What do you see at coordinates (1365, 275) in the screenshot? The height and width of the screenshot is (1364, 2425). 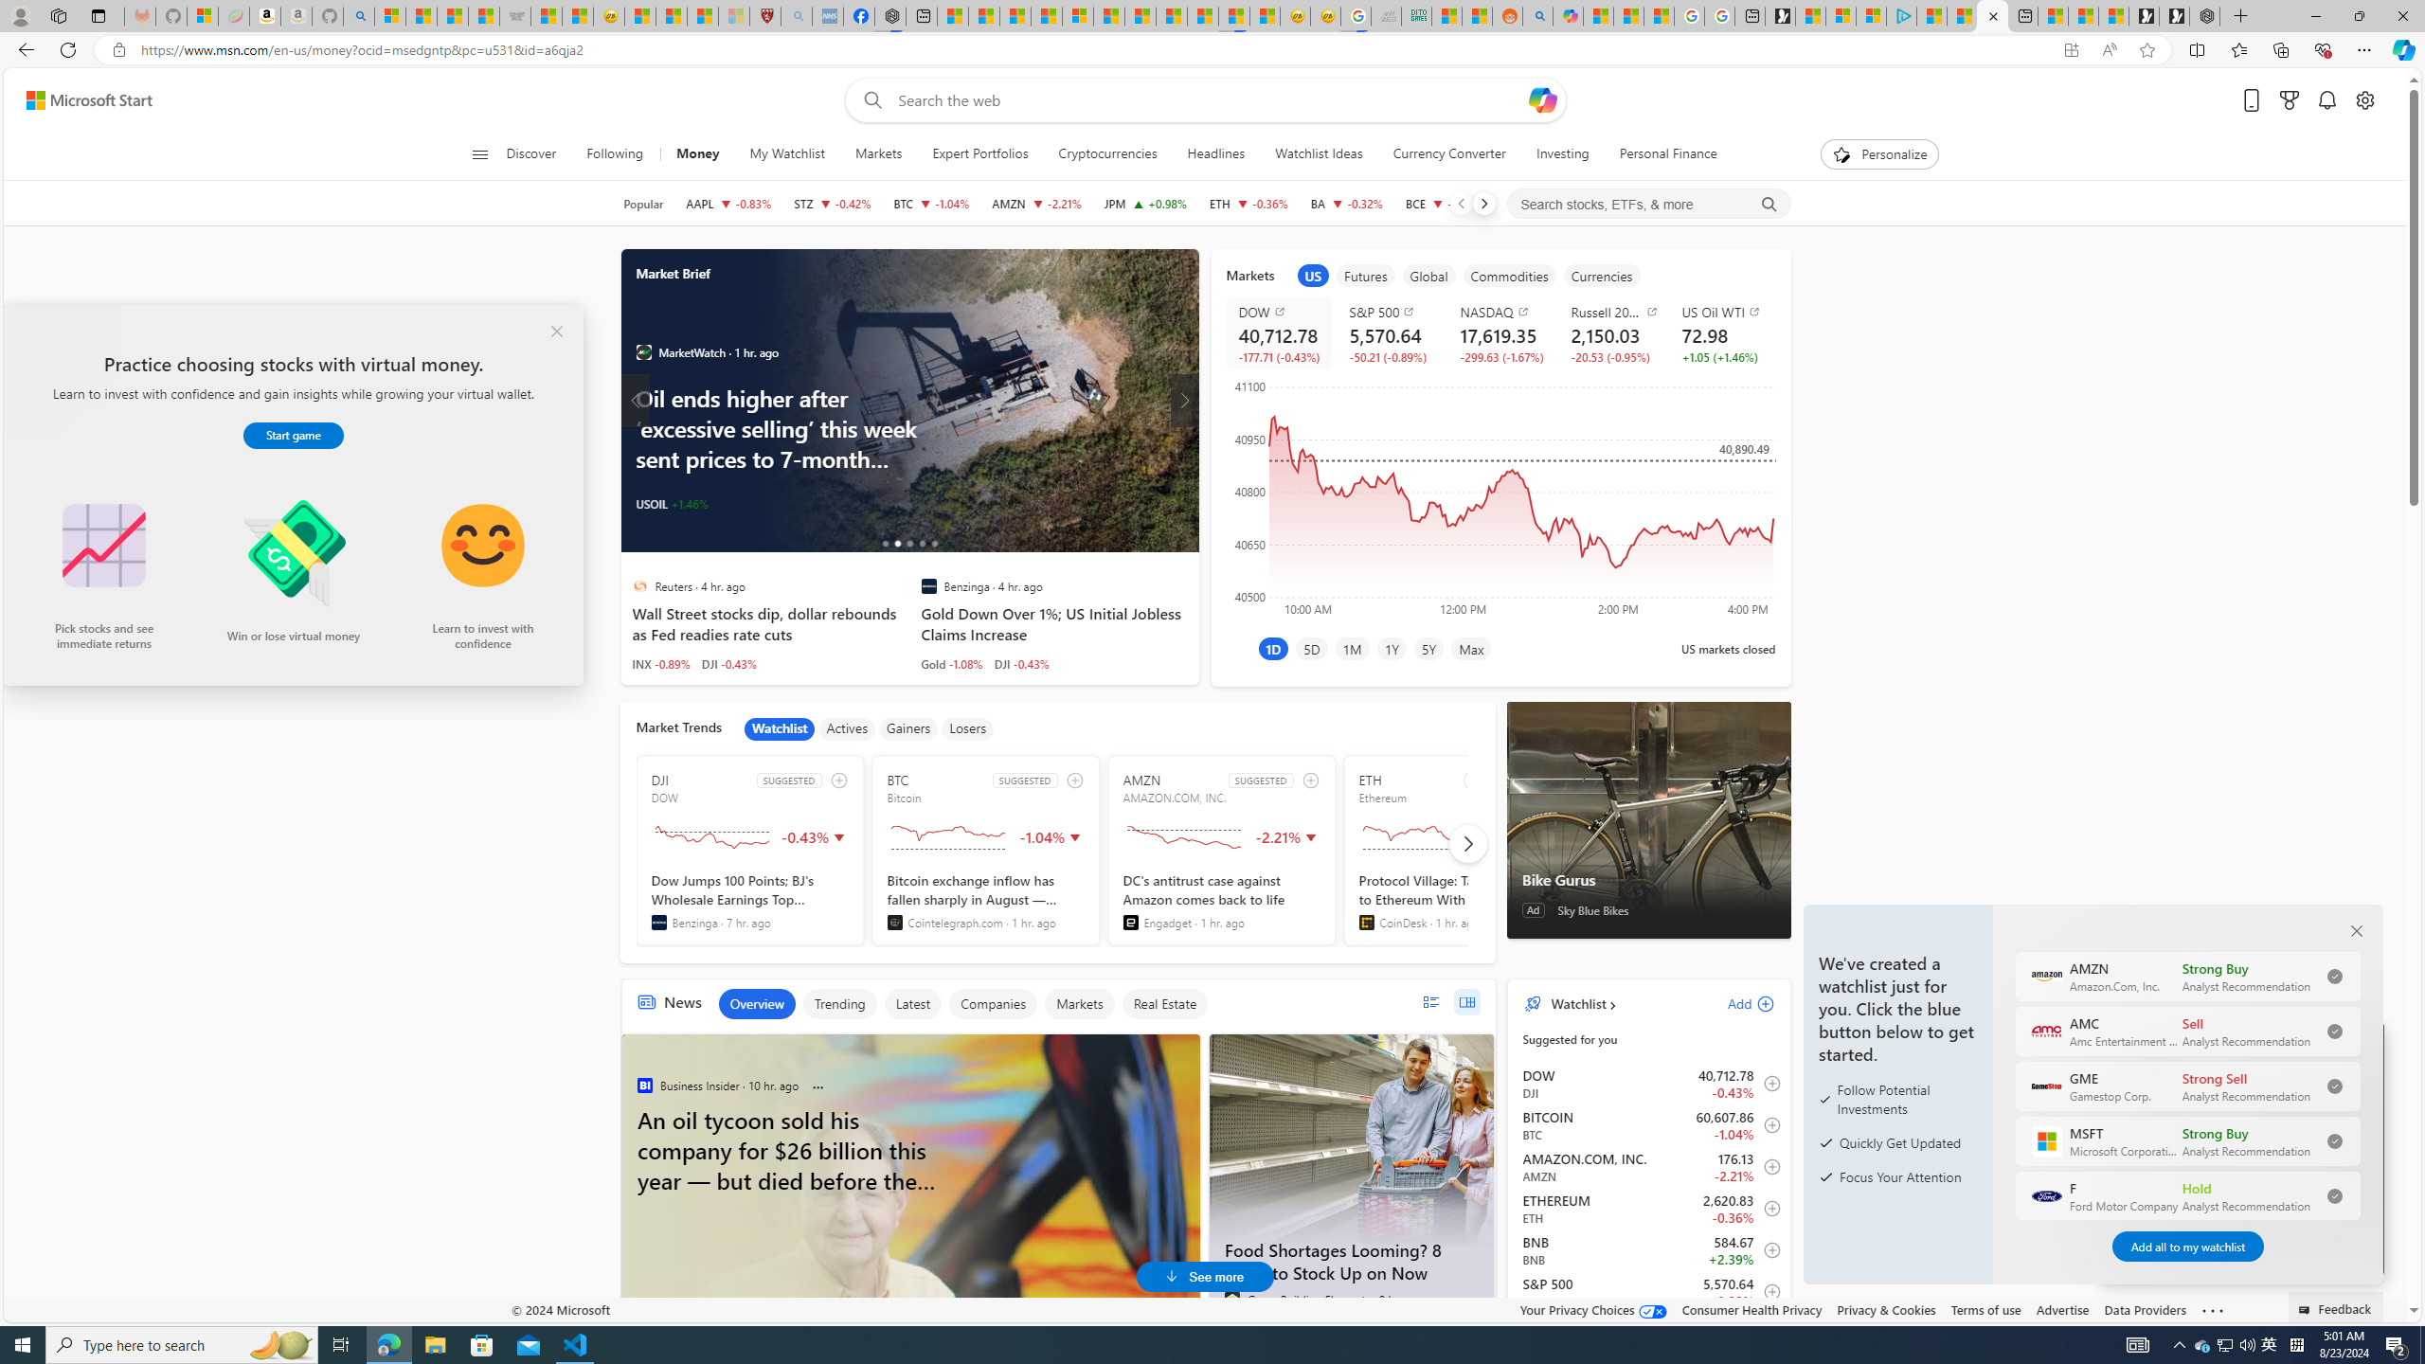 I see `item2` at bounding box center [1365, 275].